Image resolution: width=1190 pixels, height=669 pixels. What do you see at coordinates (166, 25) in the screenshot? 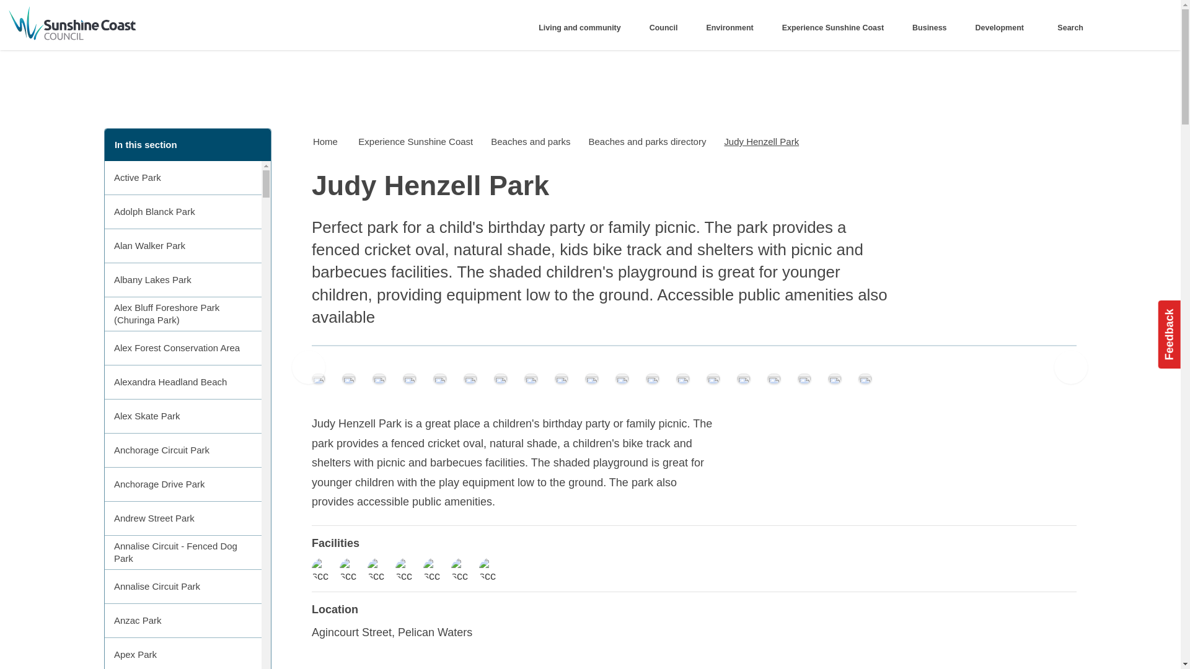
I see `Sunshine Coast Council` at bounding box center [166, 25].